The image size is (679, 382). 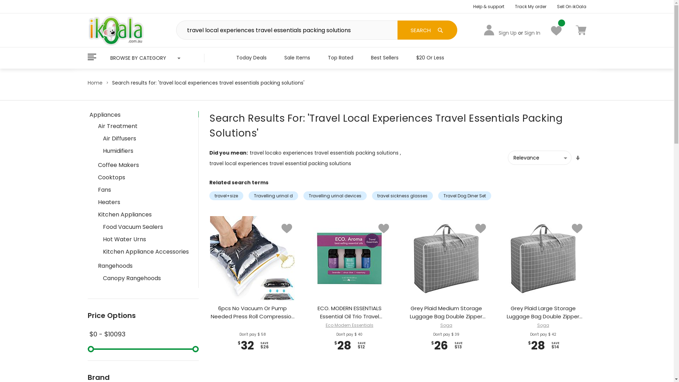 What do you see at coordinates (402, 196) in the screenshot?
I see `travel sickness glasses` at bounding box center [402, 196].